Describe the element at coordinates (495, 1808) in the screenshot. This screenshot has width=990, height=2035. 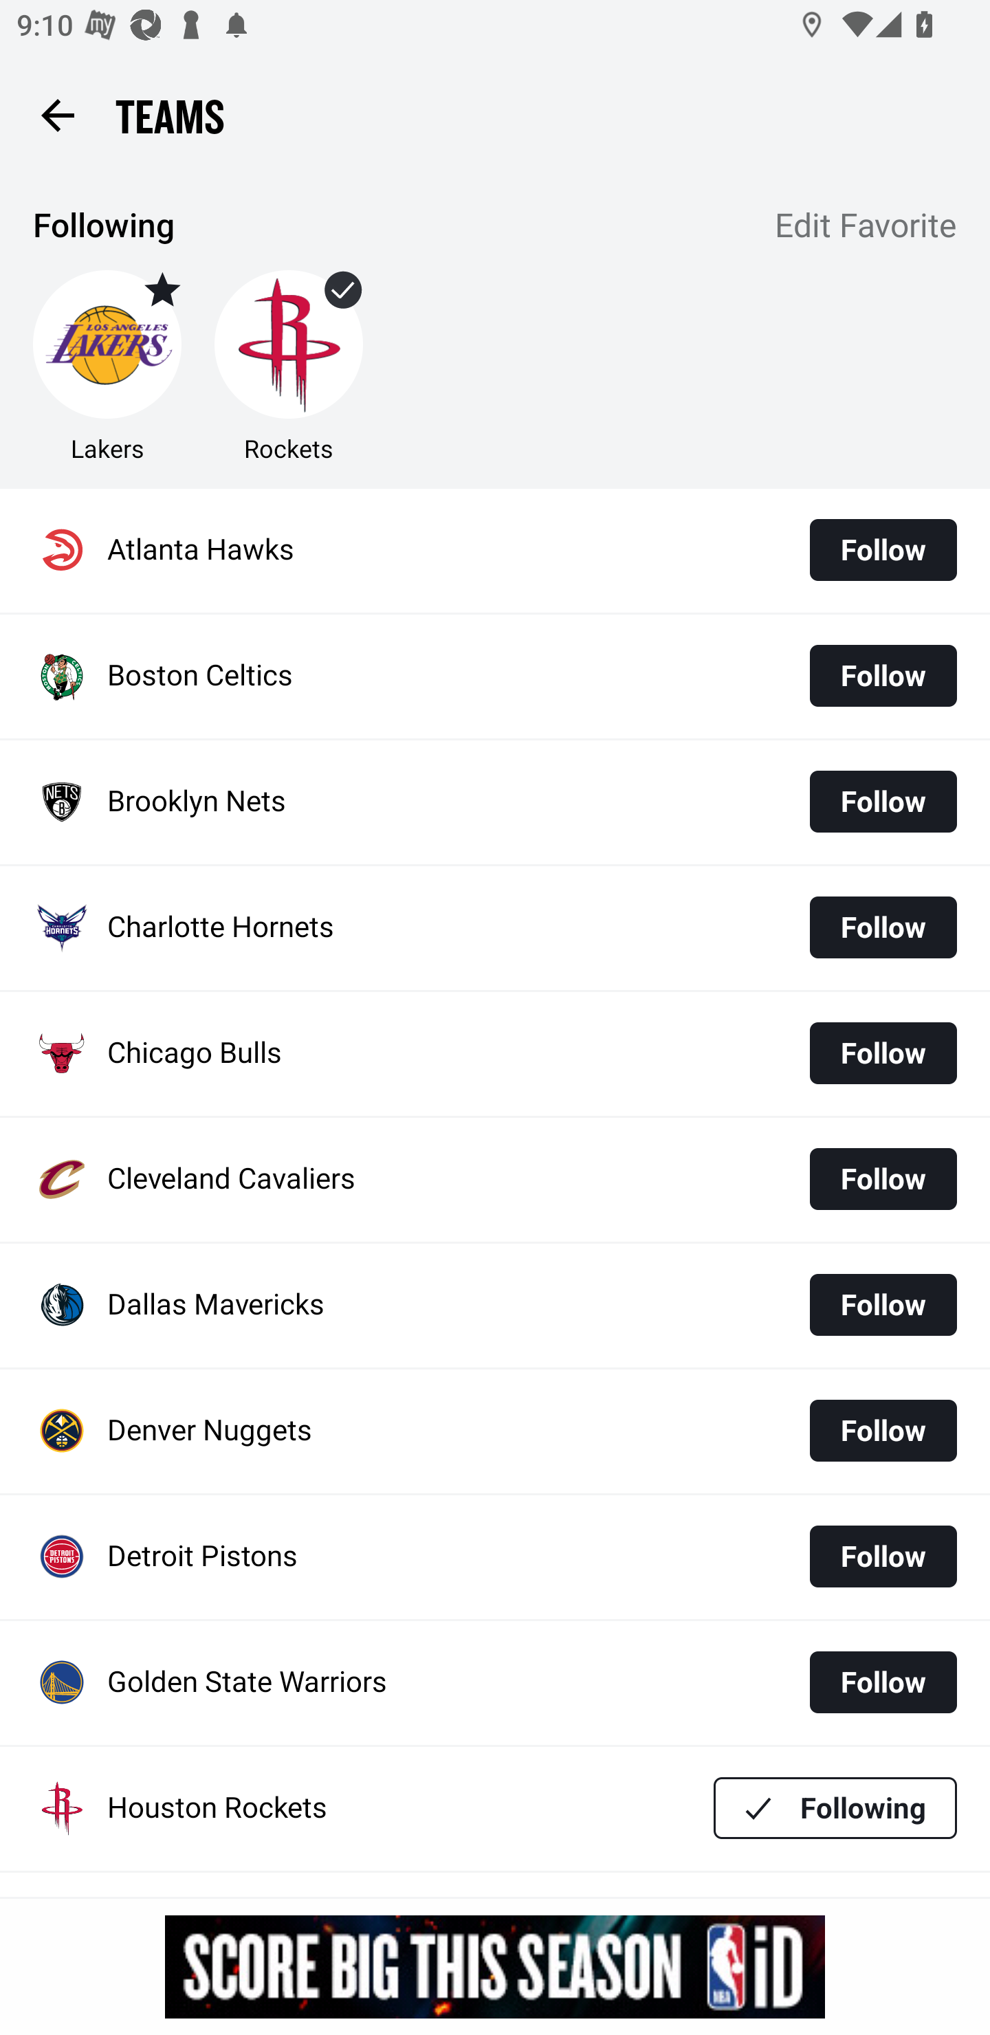
I see `Houston Rockets Following` at that location.